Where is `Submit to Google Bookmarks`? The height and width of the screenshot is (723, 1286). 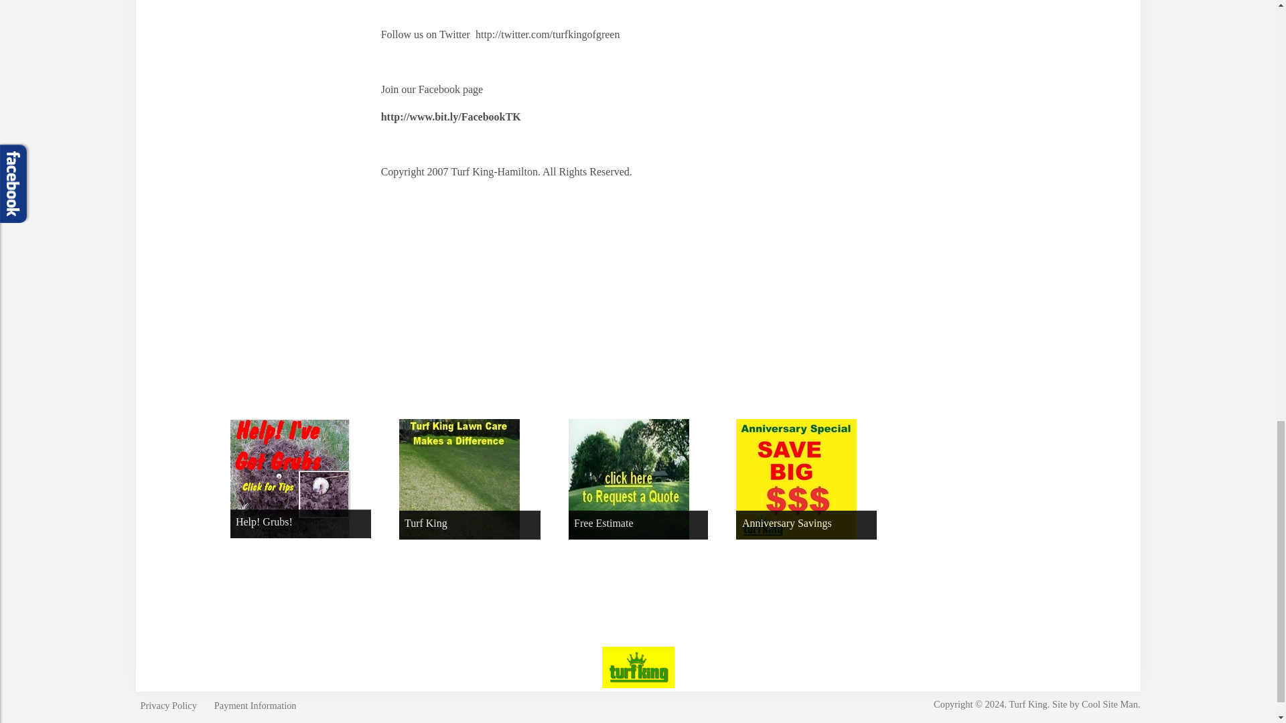 Submit to Google Bookmarks is located at coordinates (533, 296).